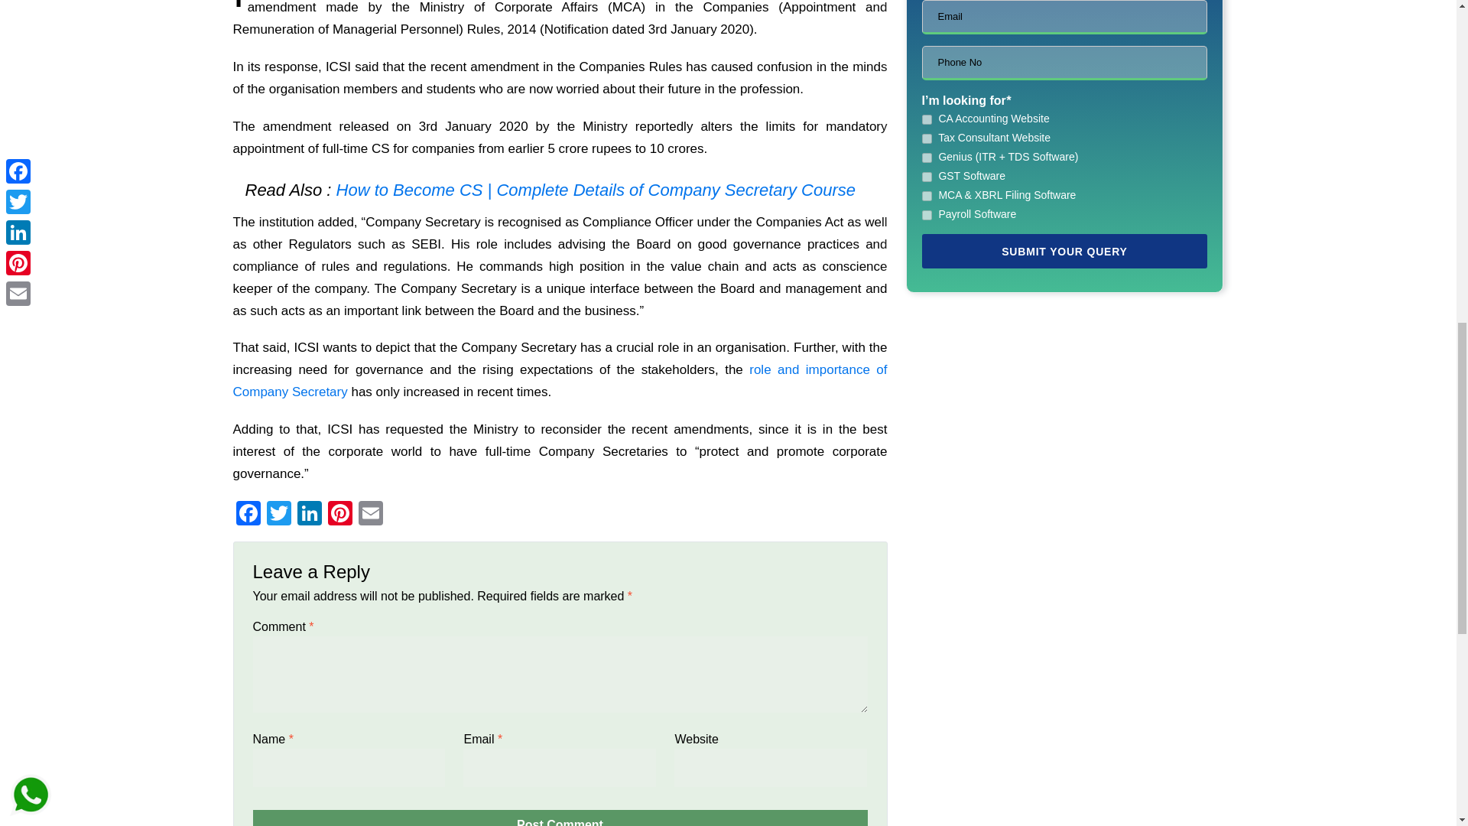  What do you see at coordinates (1064, 251) in the screenshot?
I see `Submit Your Query` at bounding box center [1064, 251].